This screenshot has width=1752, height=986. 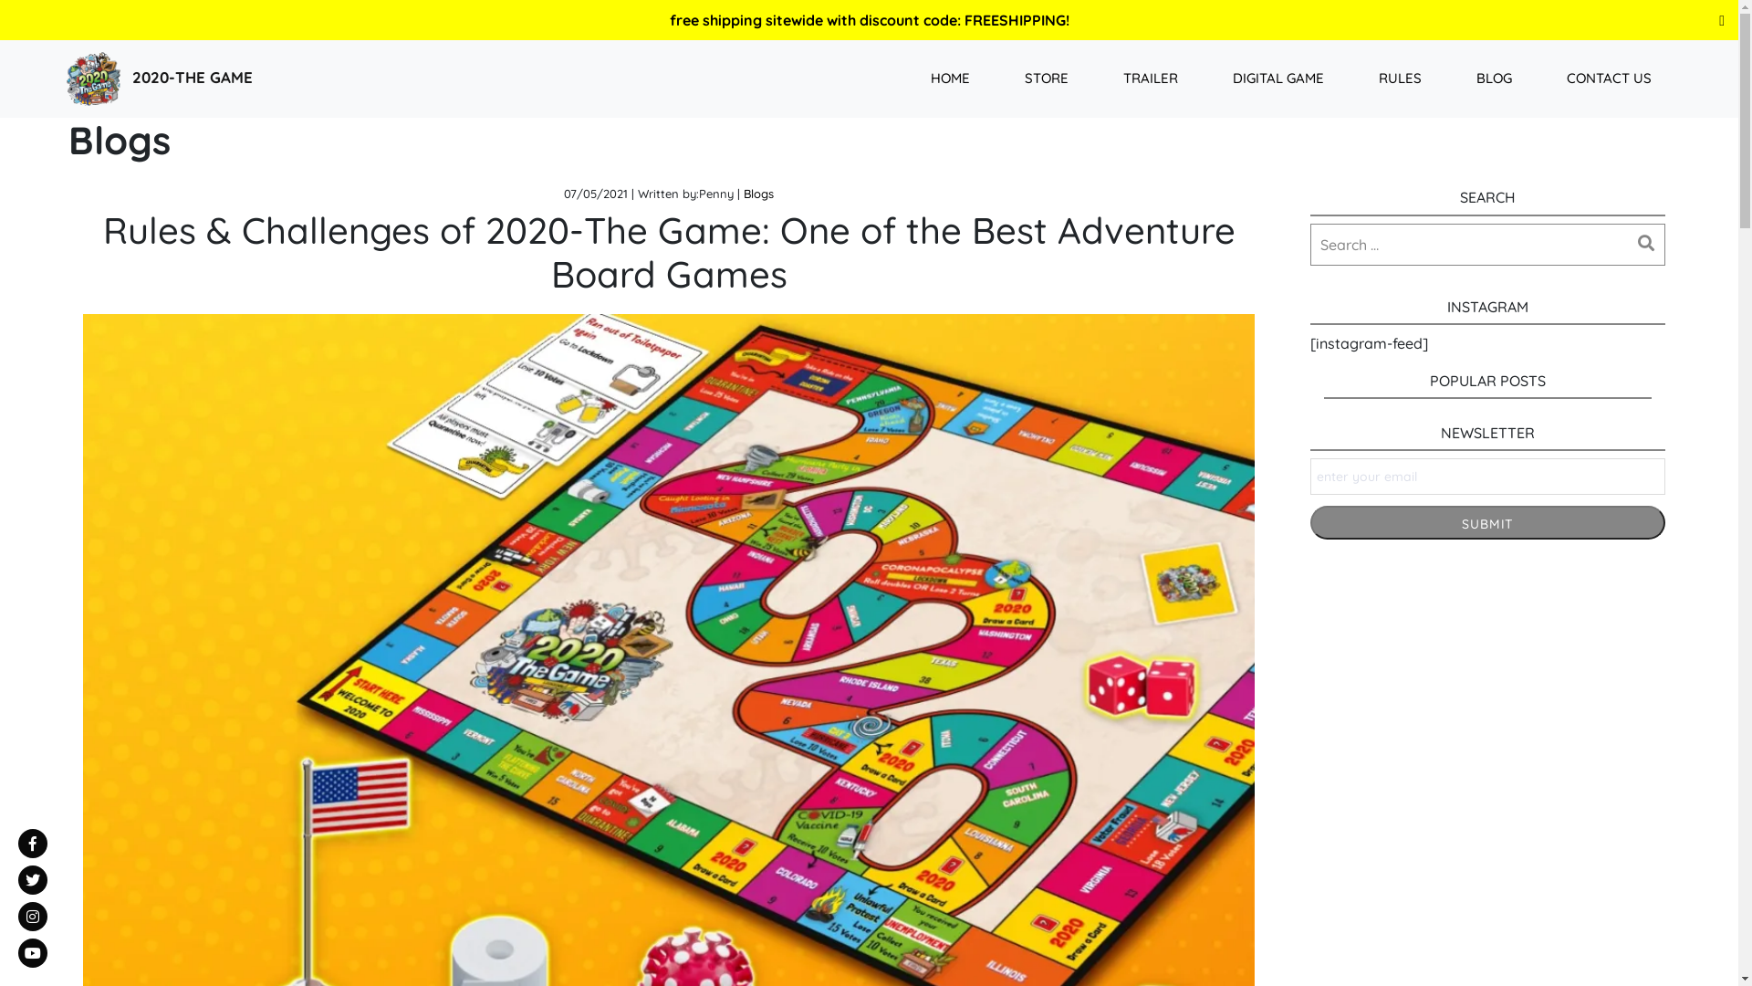 What do you see at coordinates (1151, 79) in the screenshot?
I see `TRAILER` at bounding box center [1151, 79].